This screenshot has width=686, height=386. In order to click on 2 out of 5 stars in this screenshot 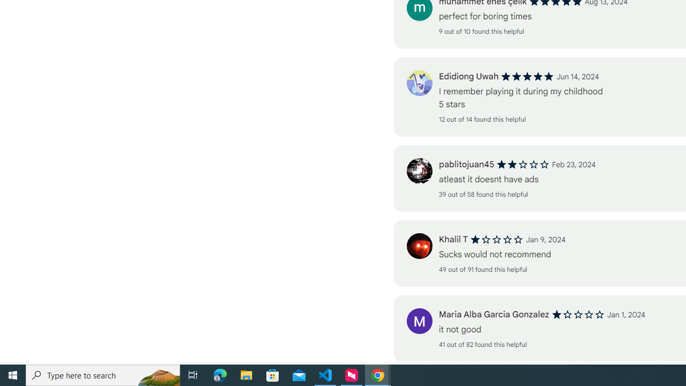, I will do `click(523, 164)`.